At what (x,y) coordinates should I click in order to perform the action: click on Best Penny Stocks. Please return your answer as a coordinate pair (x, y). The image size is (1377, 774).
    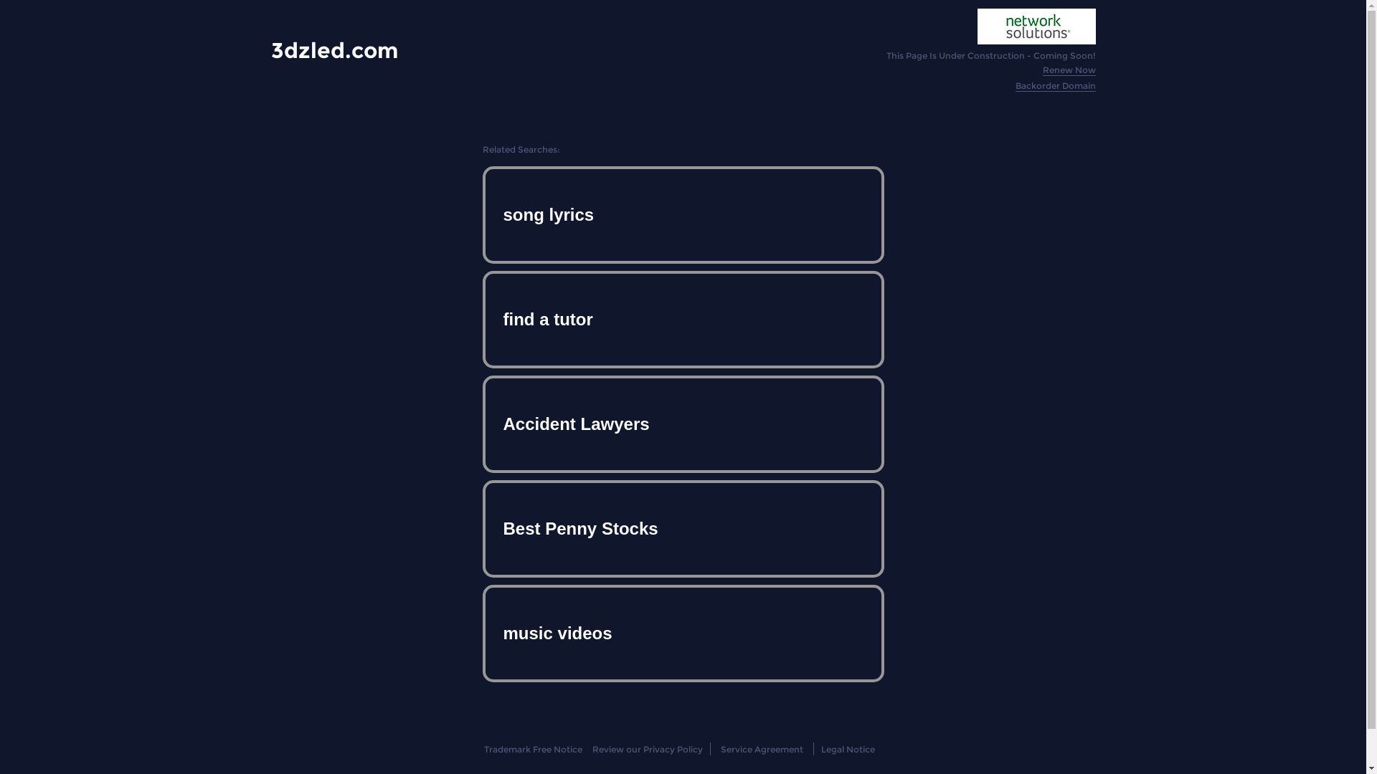
    Looking at the image, I should click on (683, 529).